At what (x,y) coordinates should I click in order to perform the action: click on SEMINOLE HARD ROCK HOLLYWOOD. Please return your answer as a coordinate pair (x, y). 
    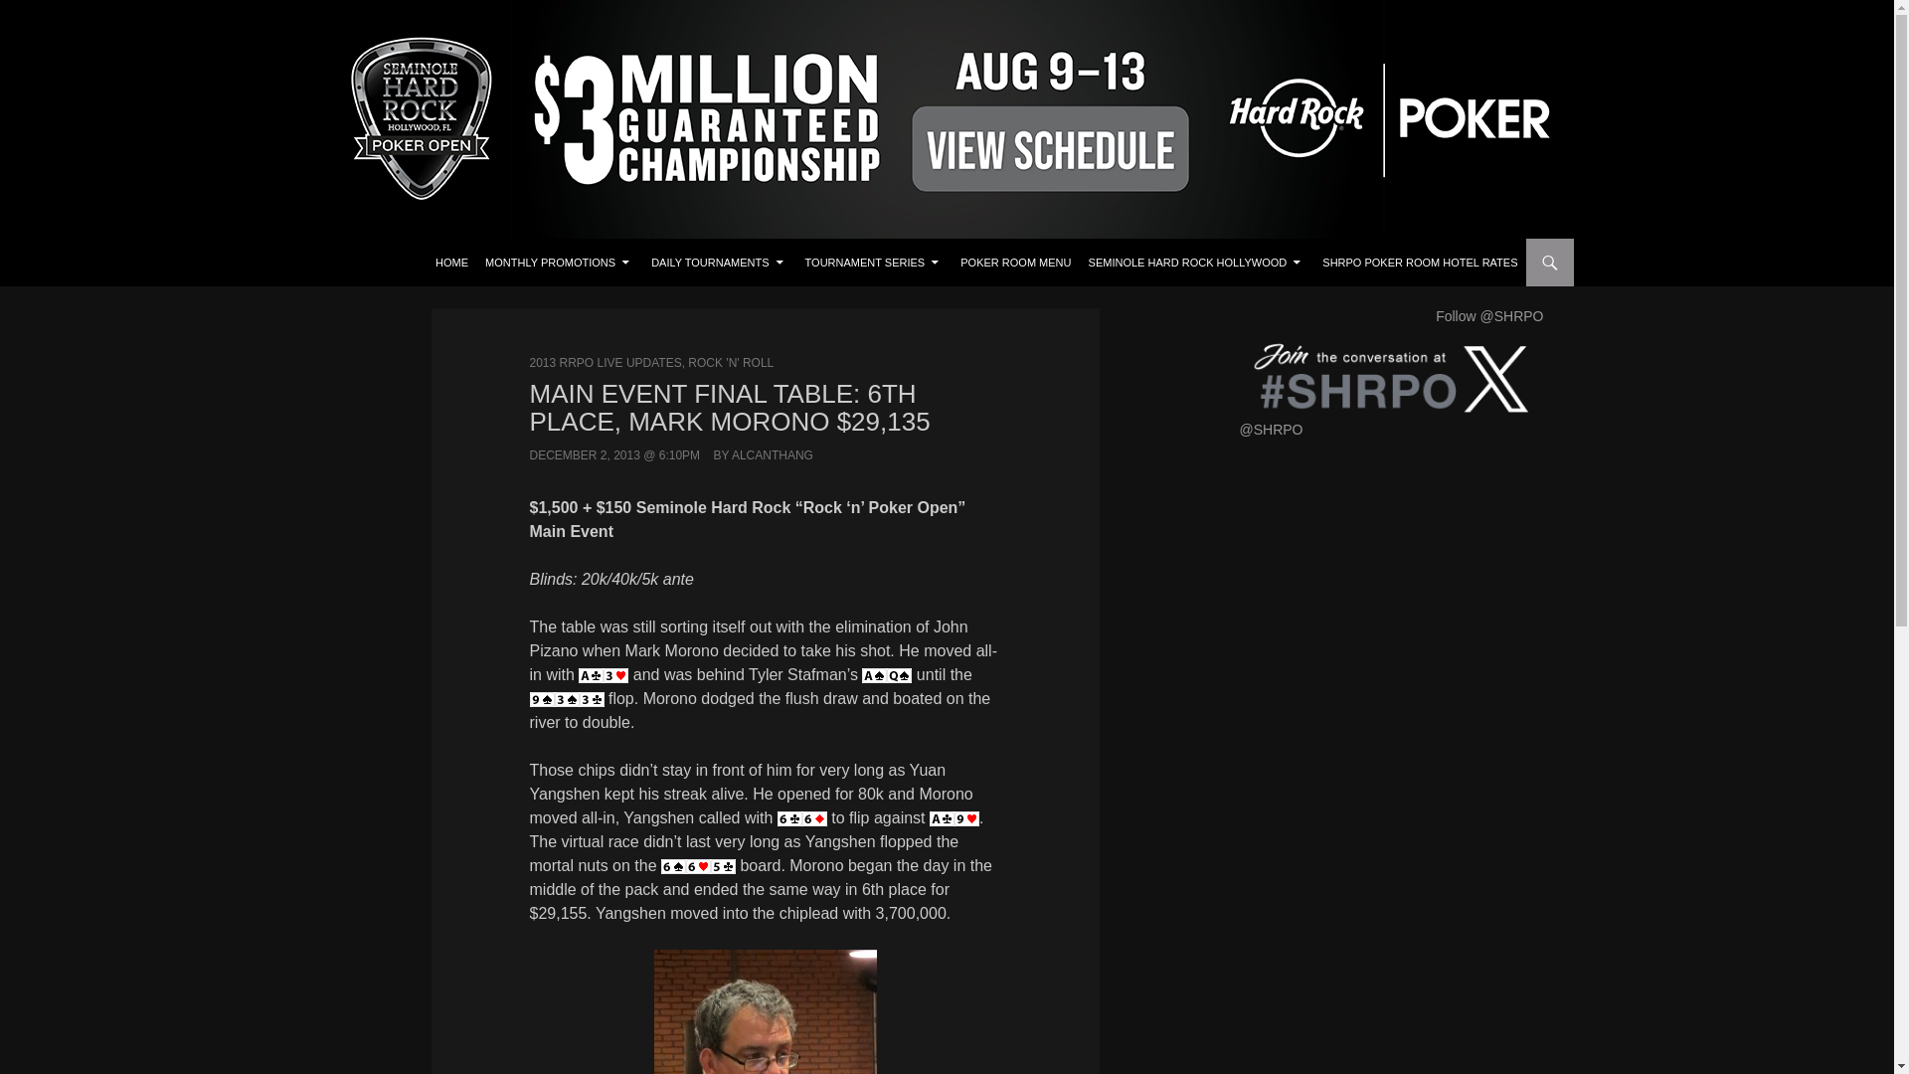
    Looking at the image, I should click on (1197, 263).